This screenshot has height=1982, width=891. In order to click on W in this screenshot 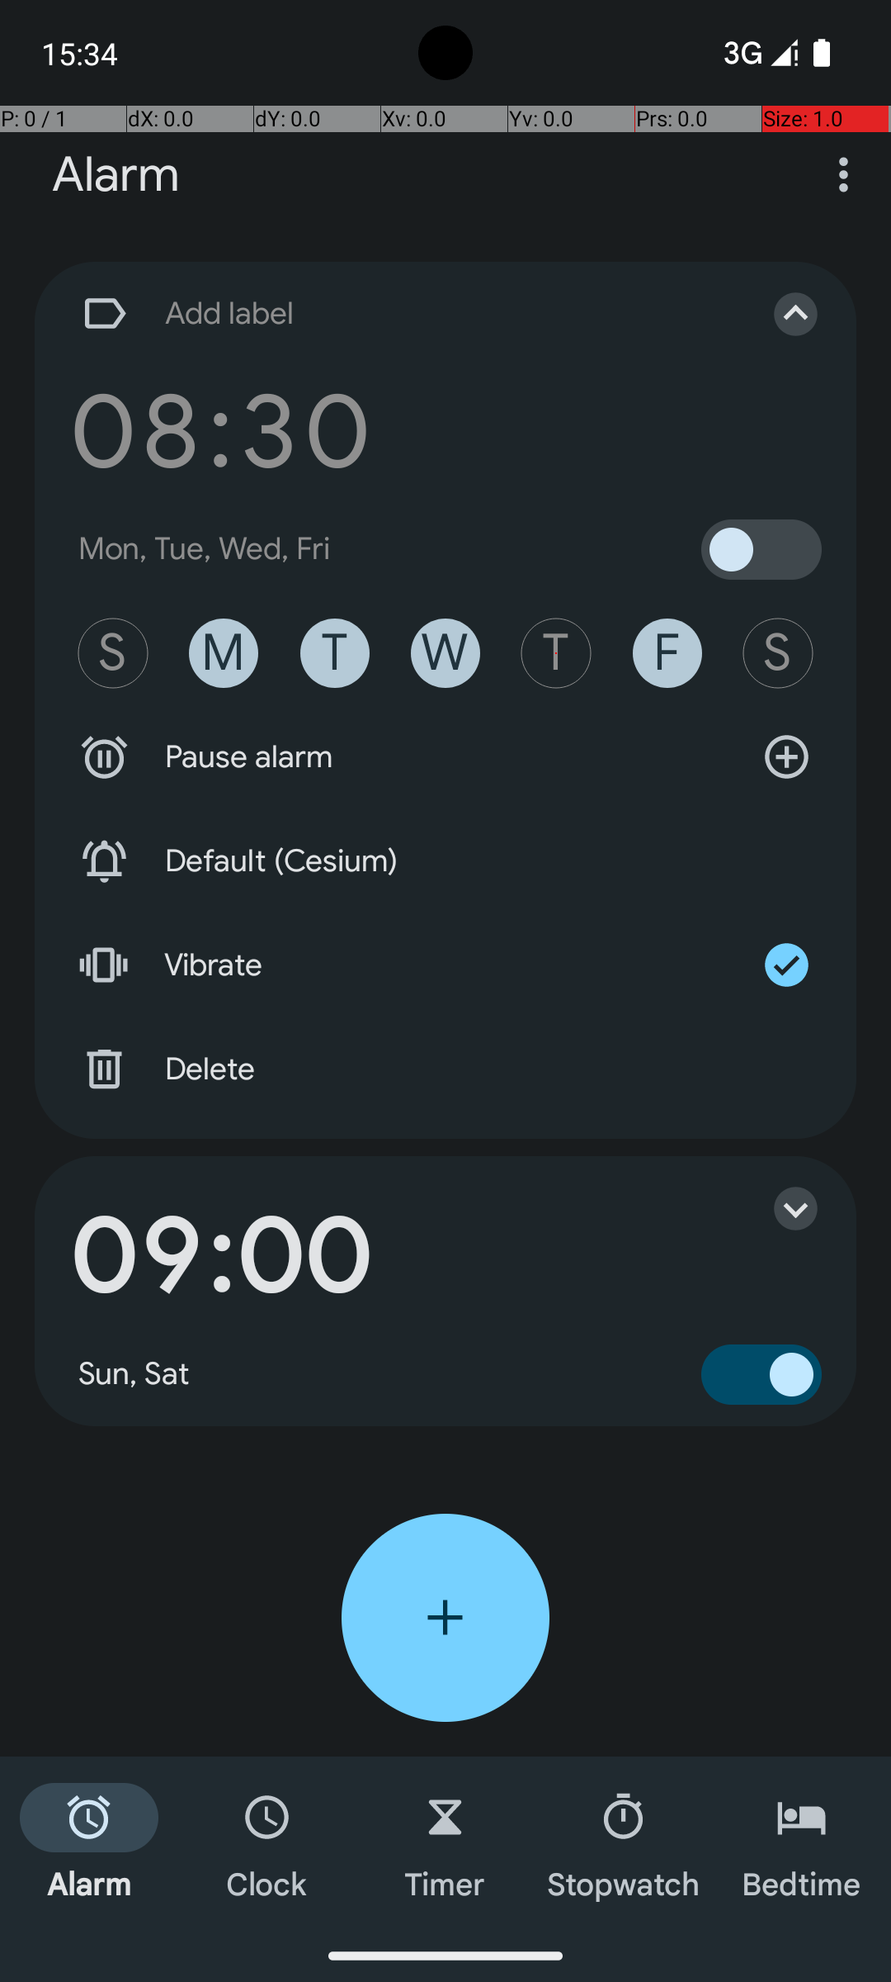, I will do `click(445, 653)`.